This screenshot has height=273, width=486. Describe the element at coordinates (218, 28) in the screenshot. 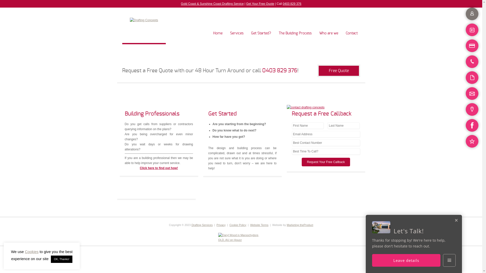

I see `Home` at that location.